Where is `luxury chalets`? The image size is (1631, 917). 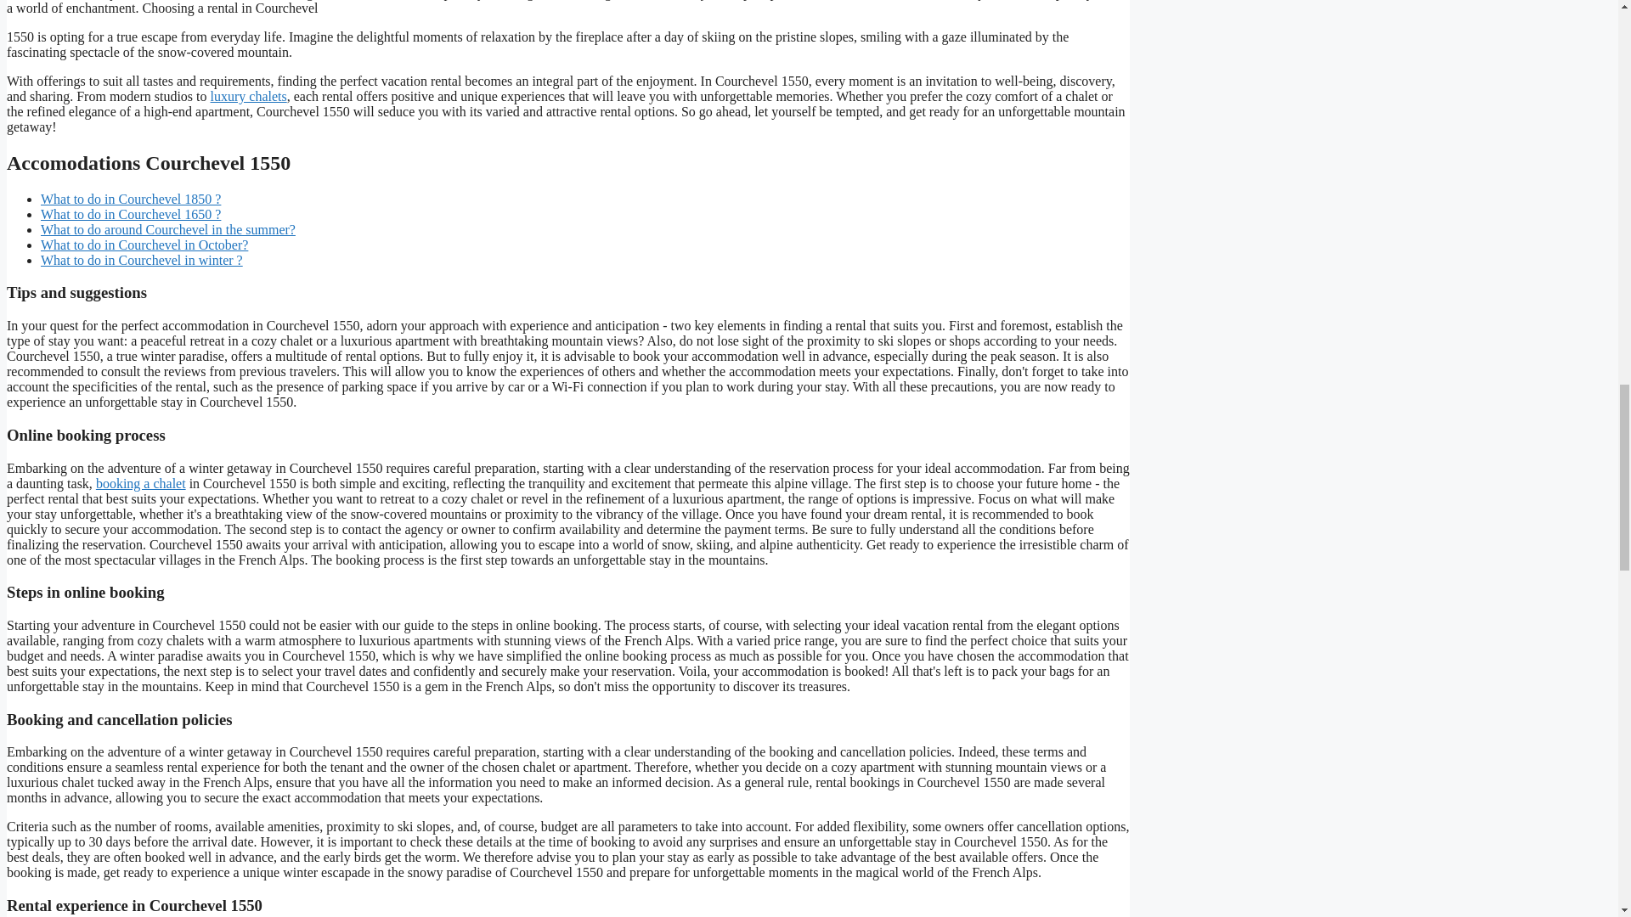 luxury chalets is located at coordinates (248, 96).